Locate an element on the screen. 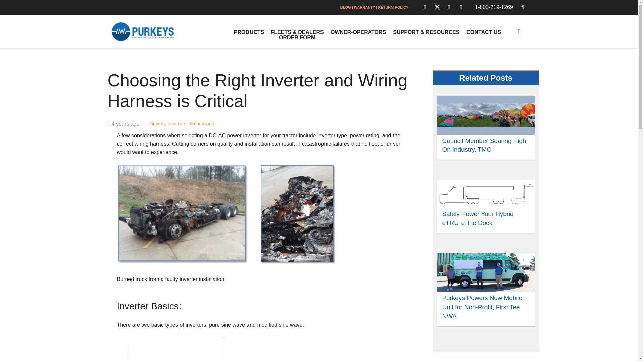 Image resolution: width=643 pixels, height=361 pixels. Council Member Soaring High On Industry, TMC is located at coordinates (484, 145).